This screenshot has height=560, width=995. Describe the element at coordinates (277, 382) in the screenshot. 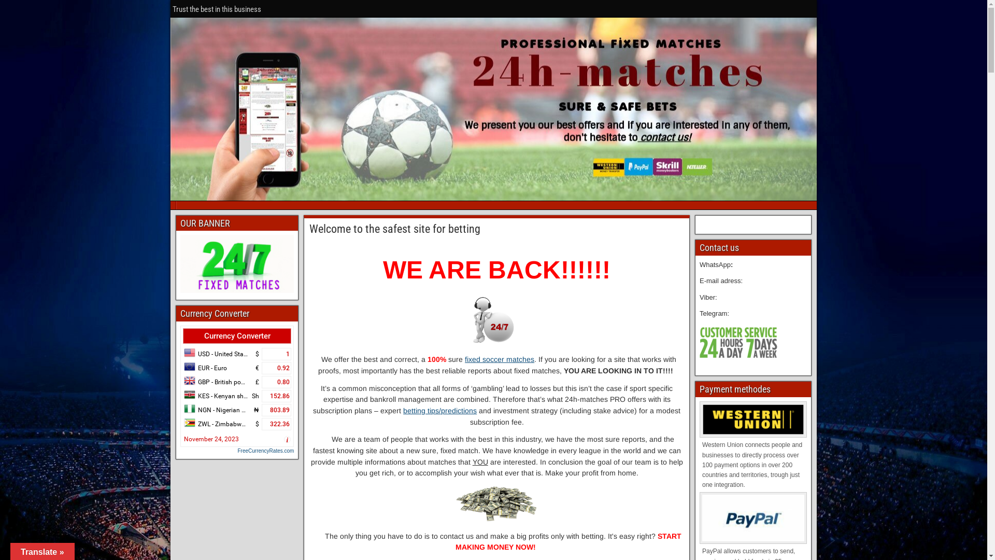

I see `British pound` at that location.